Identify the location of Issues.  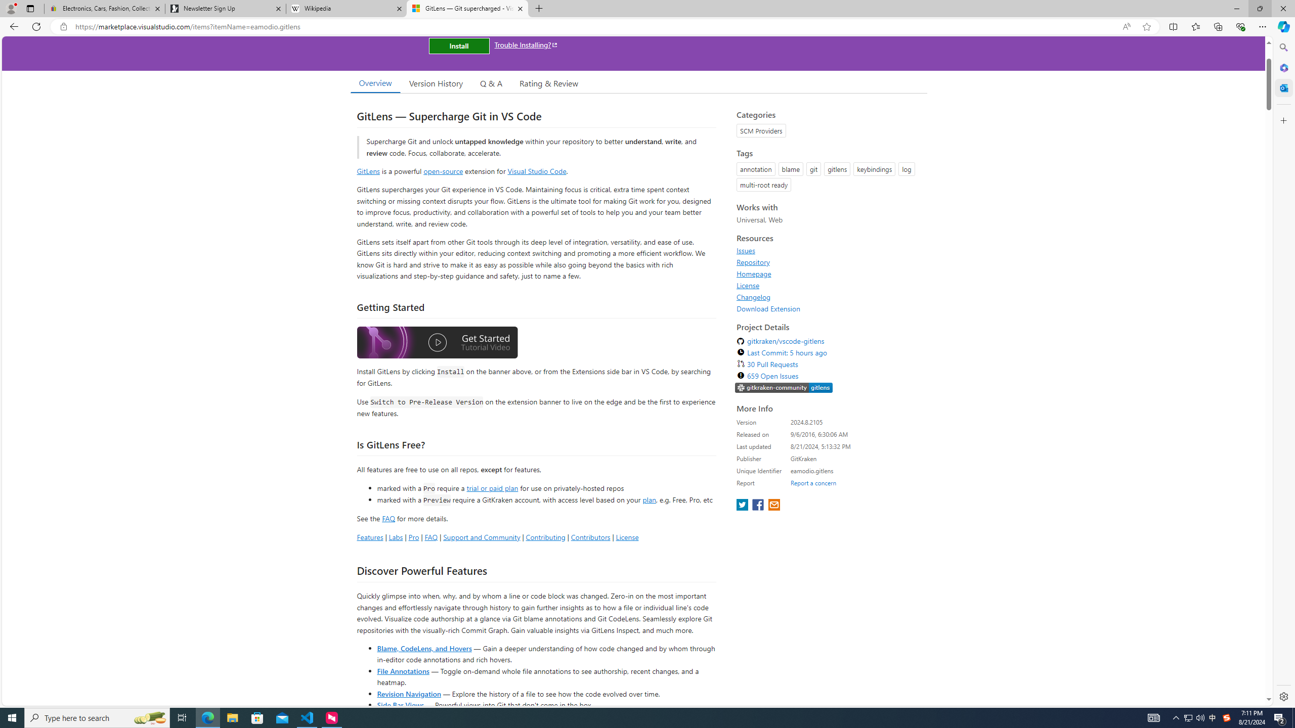
(829, 251).